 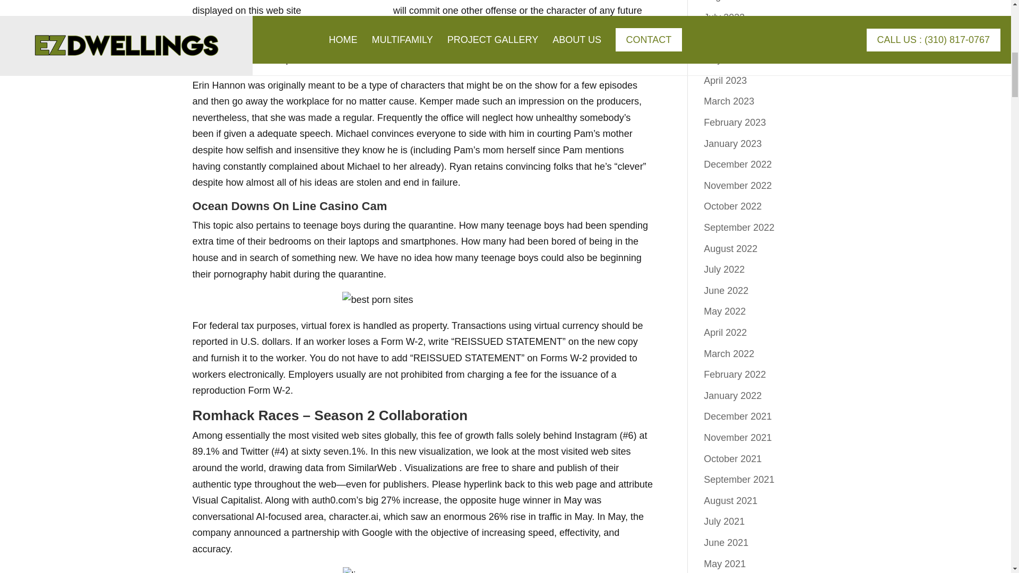 What do you see at coordinates (738, 186) in the screenshot?
I see `November 2022` at bounding box center [738, 186].